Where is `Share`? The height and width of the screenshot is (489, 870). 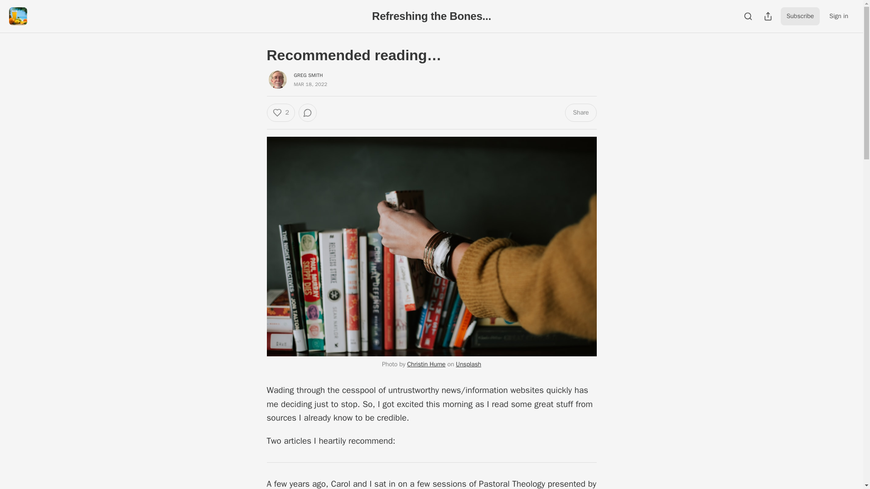
Share is located at coordinates (580, 112).